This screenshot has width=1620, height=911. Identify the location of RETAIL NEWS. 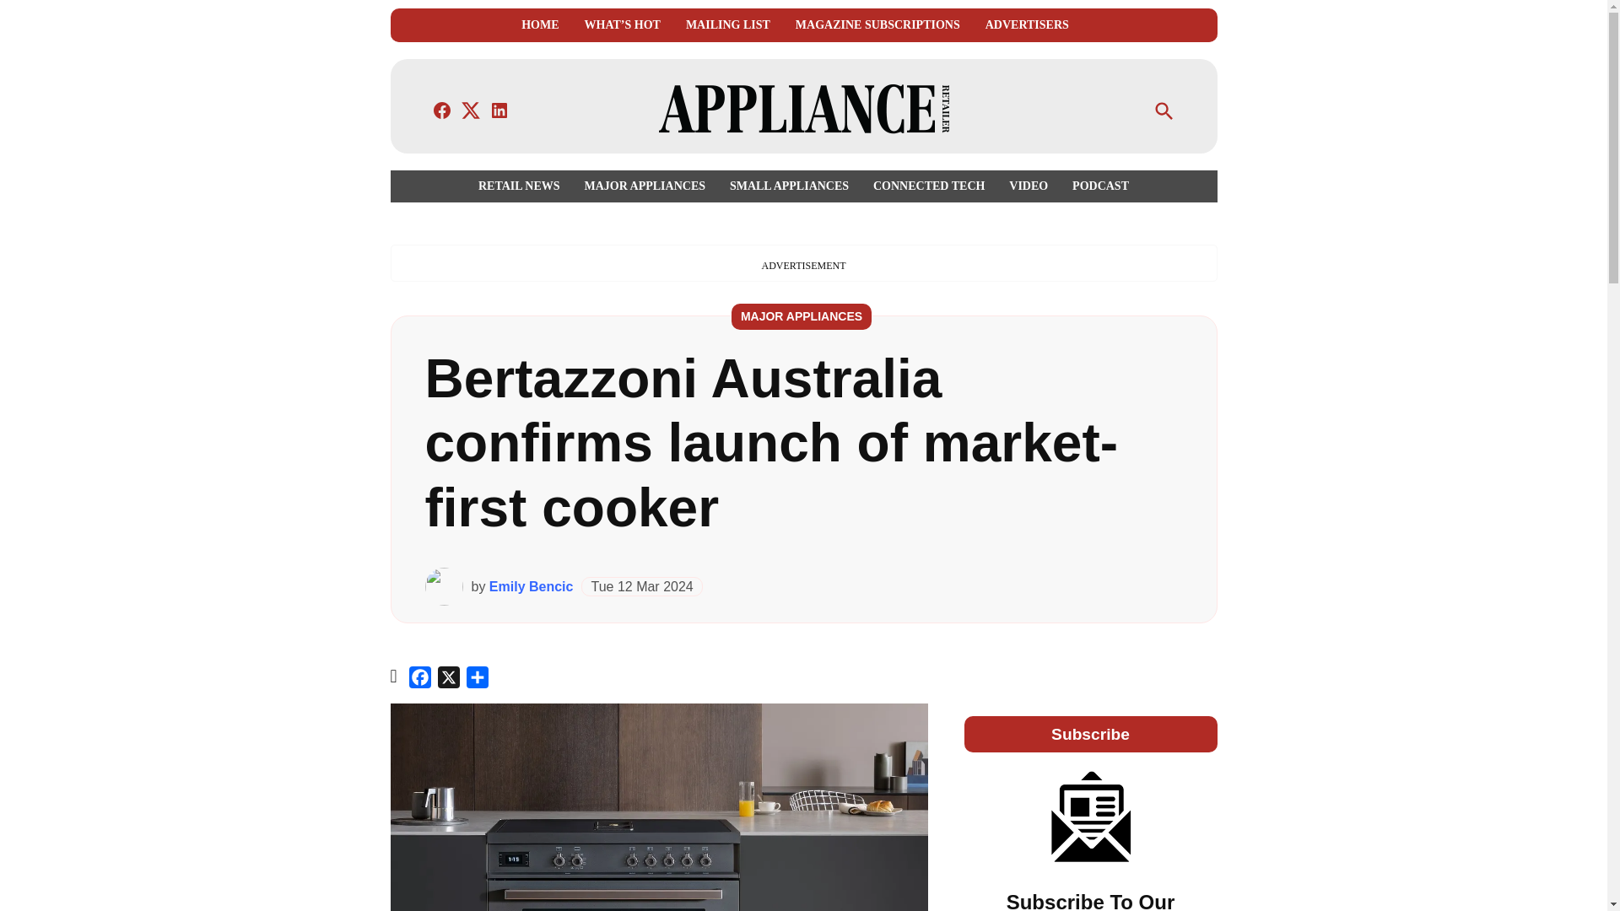
(523, 186).